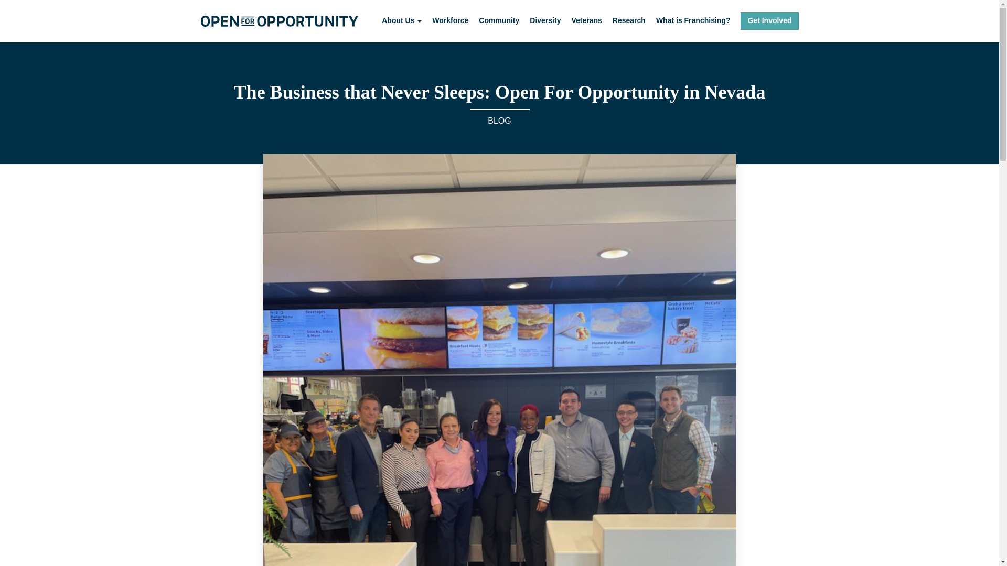 This screenshot has width=1007, height=566. Describe the element at coordinates (450, 20) in the screenshot. I see `Workforce` at that location.